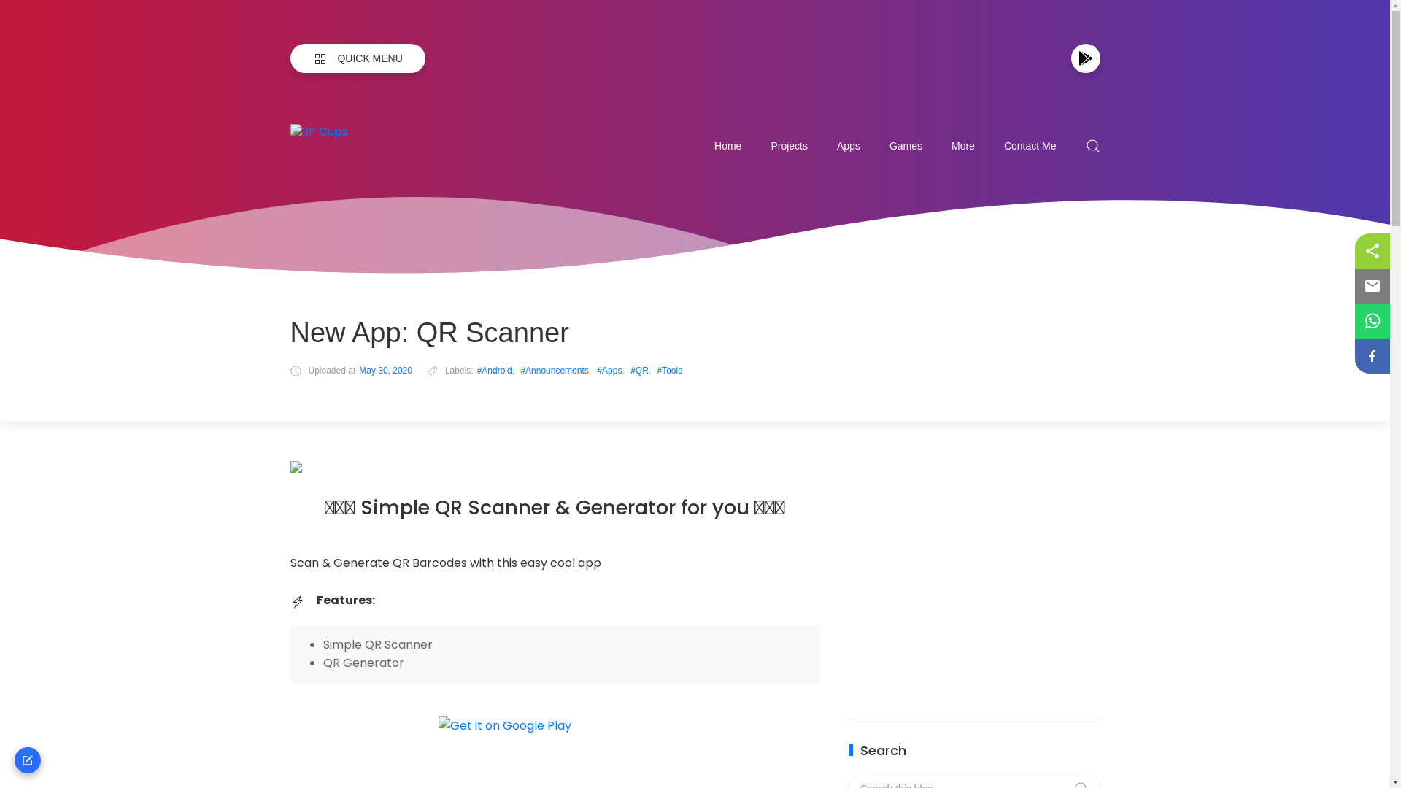 The image size is (1401, 788). Describe the element at coordinates (975, 575) in the screenshot. I see `Advertisement` at that location.